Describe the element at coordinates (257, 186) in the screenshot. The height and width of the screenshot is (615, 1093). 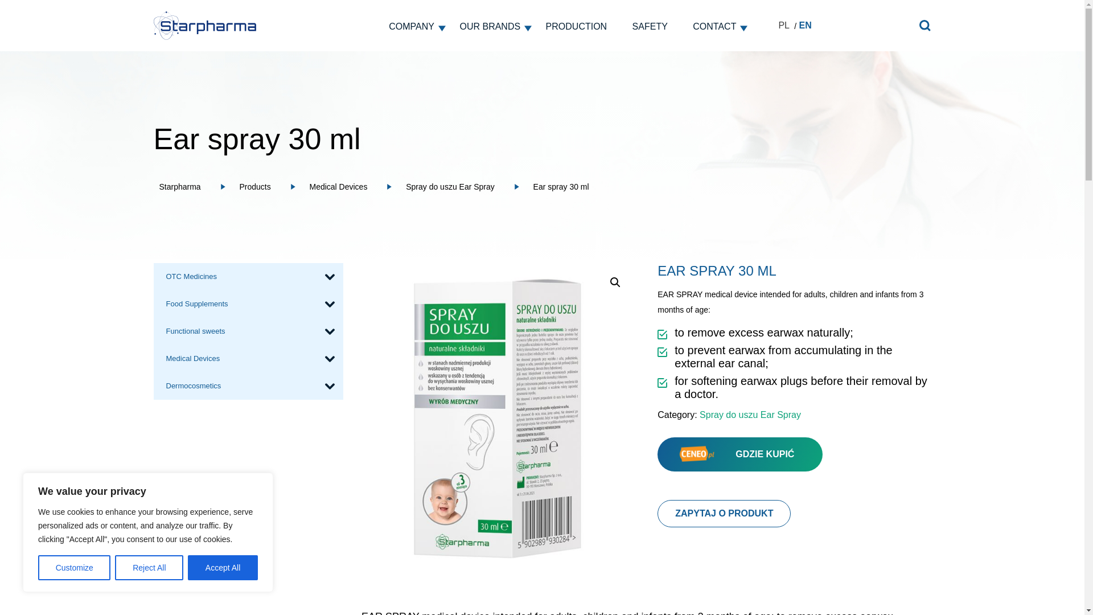
I see `Go to Products.` at that location.